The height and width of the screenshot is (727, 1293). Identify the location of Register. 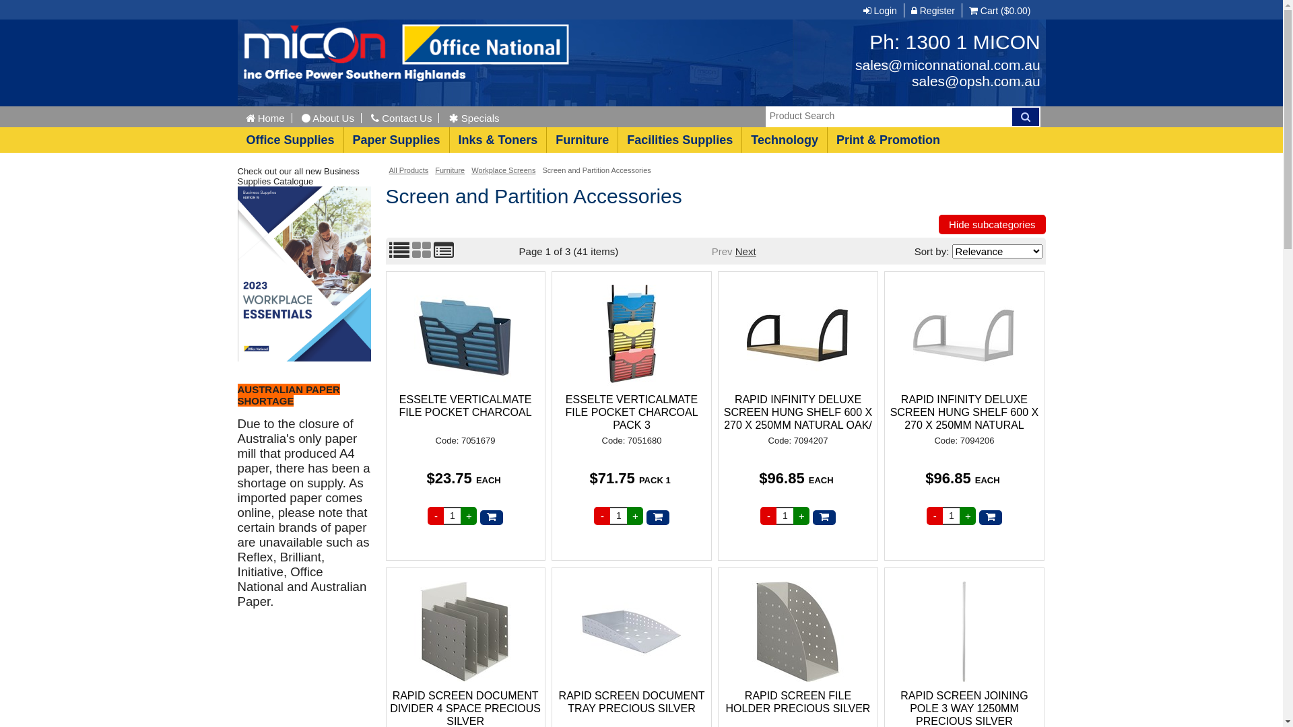
(933, 11).